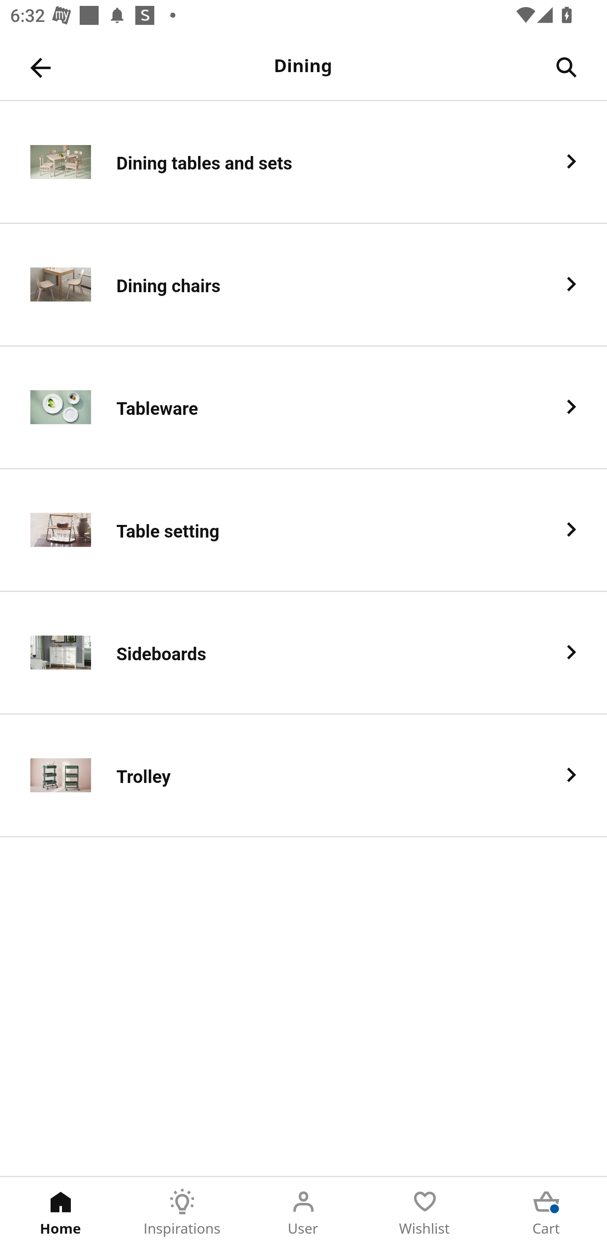 Image resolution: width=607 pixels, height=1248 pixels. What do you see at coordinates (425, 1213) in the screenshot?
I see `Wishlist
Tab 4 of 5` at bounding box center [425, 1213].